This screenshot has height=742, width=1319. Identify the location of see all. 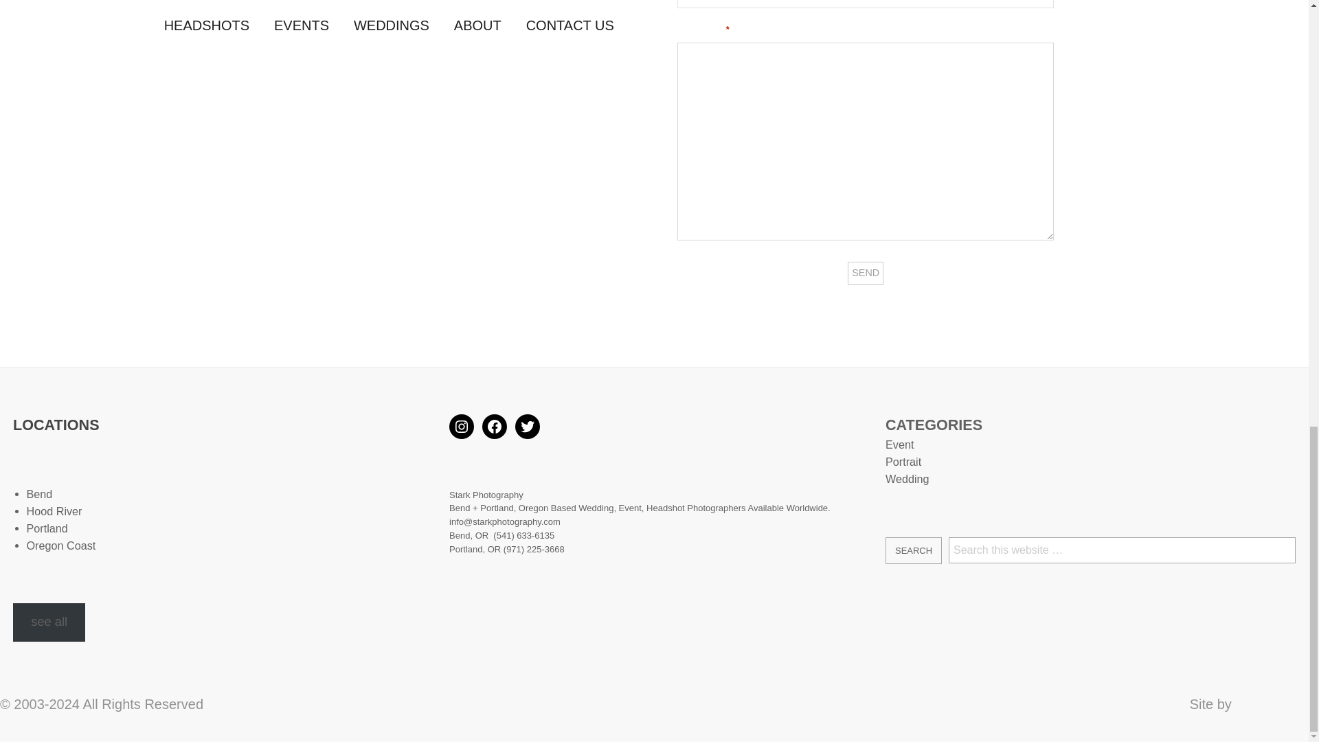
(49, 622).